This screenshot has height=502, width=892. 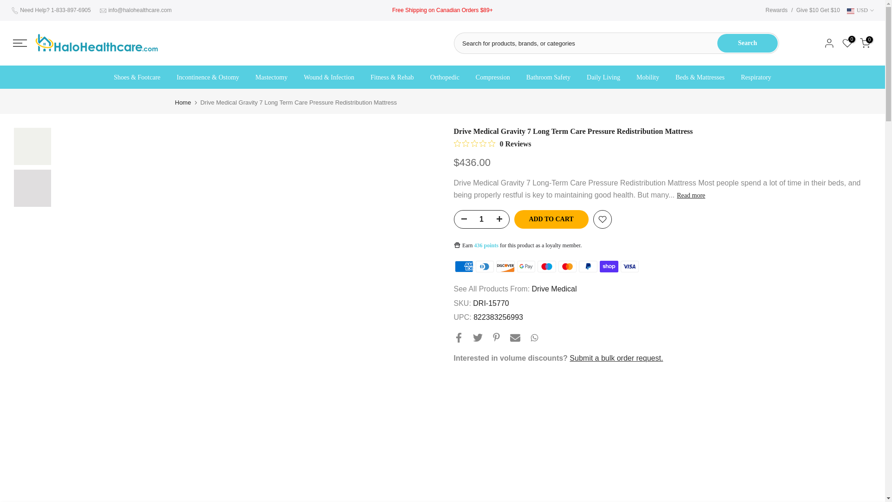 What do you see at coordinates (847, 43) in the screenshot?
I see `0` at bounding box center [847, 43].